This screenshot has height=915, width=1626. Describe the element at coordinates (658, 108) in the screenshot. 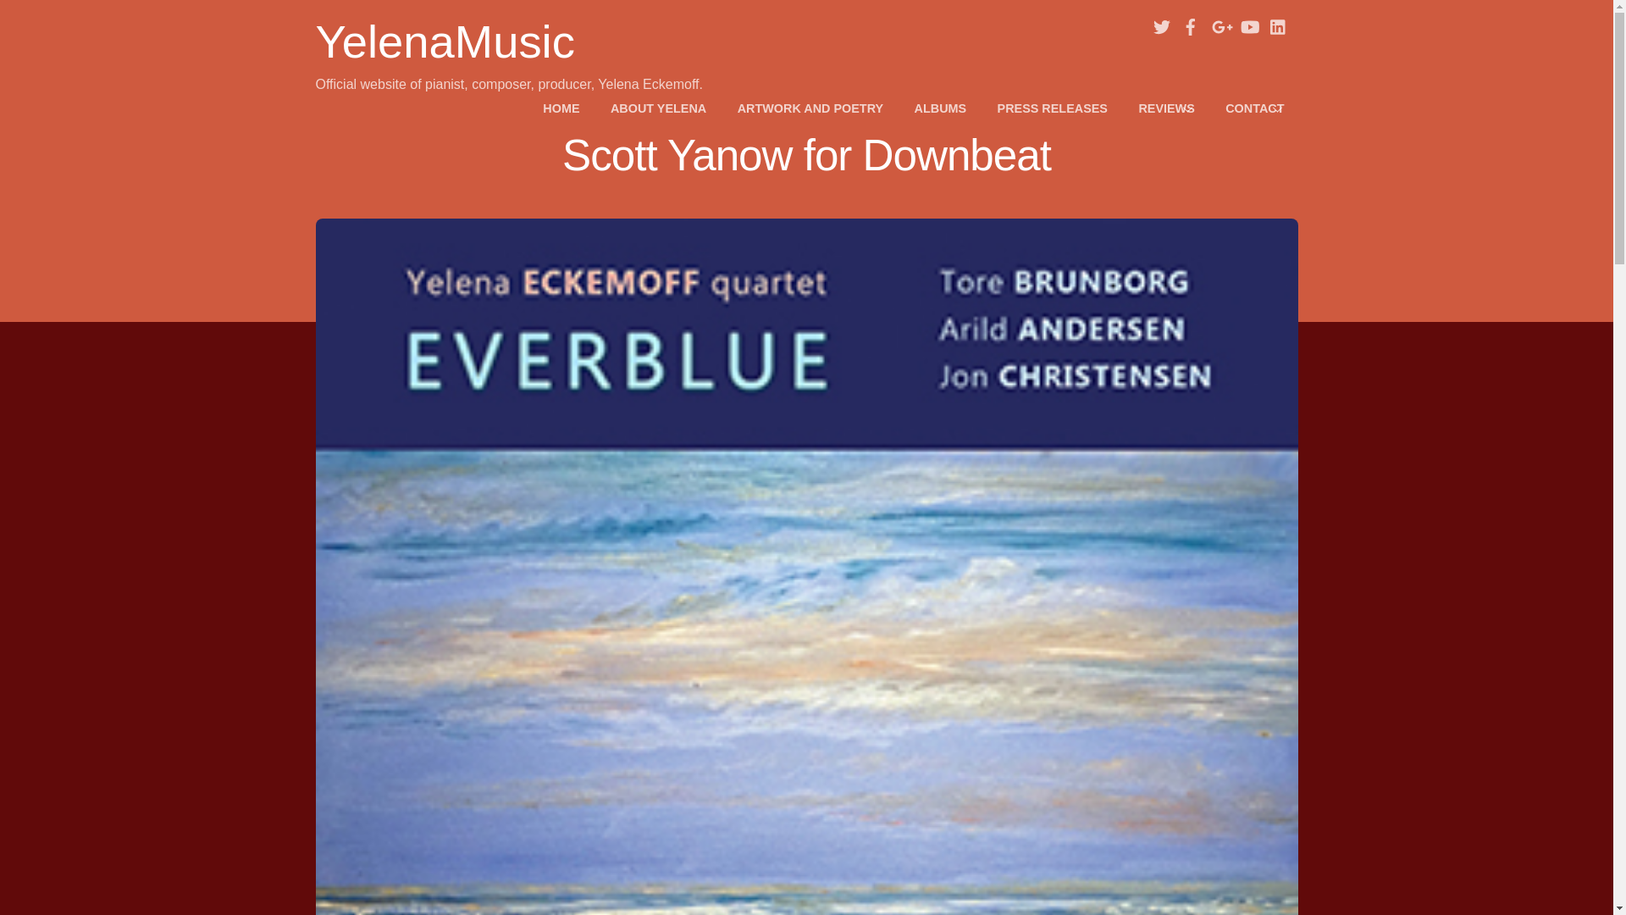

I see `Bio` at that location.